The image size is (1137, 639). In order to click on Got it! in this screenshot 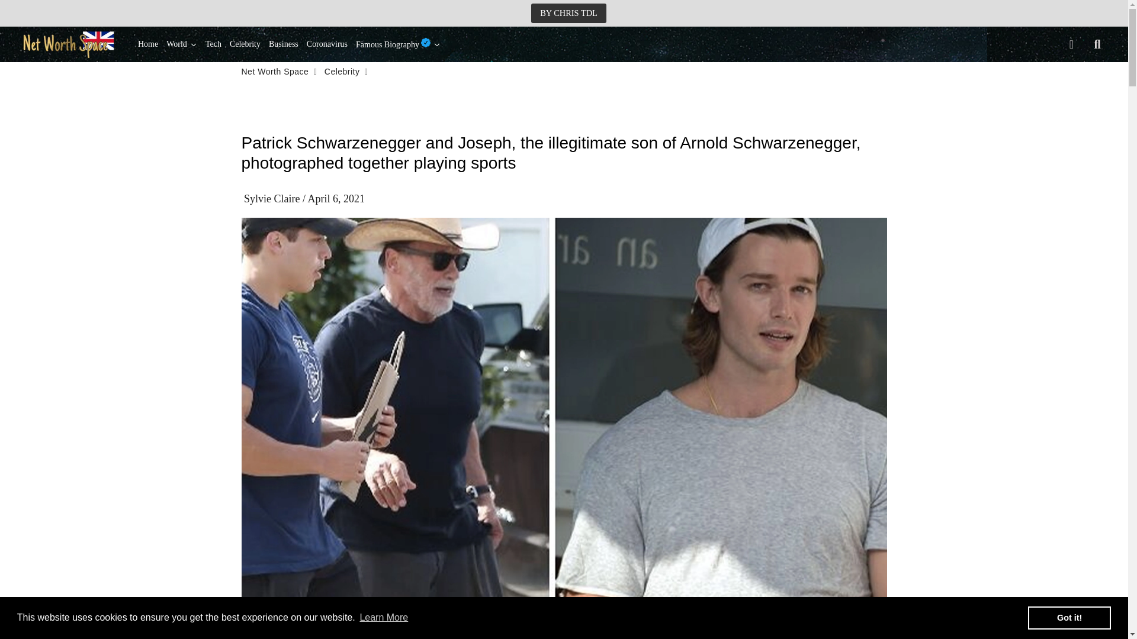, I will do `click(1069, 617)`.